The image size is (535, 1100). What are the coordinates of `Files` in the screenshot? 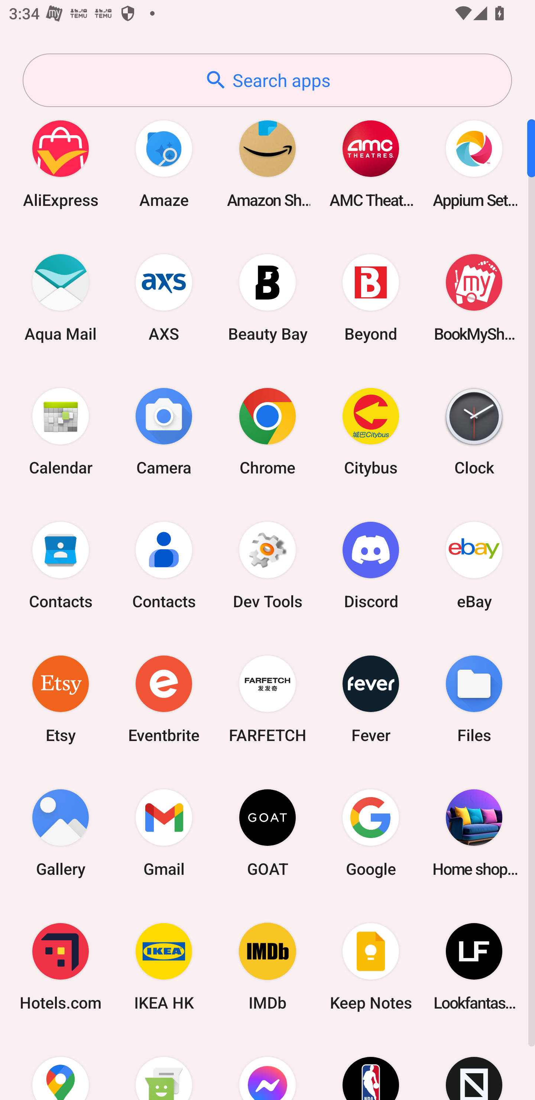 It's located at (474, 699).